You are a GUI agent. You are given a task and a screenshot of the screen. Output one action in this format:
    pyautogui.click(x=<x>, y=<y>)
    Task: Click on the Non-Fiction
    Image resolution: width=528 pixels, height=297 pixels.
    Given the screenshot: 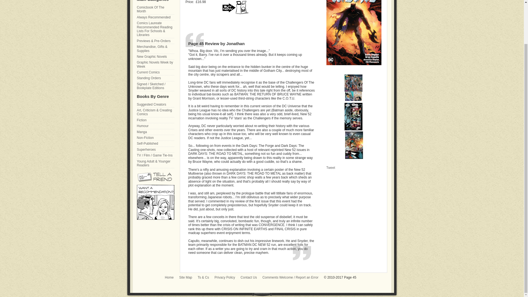 What is the action you would take?
    pyautogui.click(x=155, y=138)
    